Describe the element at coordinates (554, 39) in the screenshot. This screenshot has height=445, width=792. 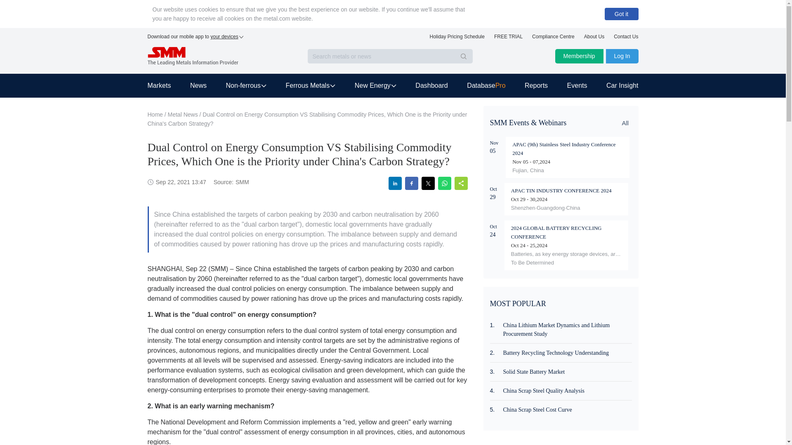
I see `Compliance Centre` at that location.